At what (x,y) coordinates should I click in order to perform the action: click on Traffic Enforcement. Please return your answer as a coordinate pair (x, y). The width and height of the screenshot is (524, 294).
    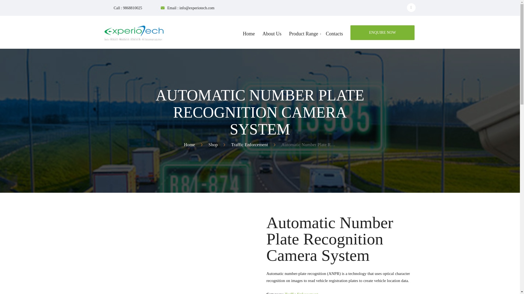
    Looking at the image, I should click on (249, 145).